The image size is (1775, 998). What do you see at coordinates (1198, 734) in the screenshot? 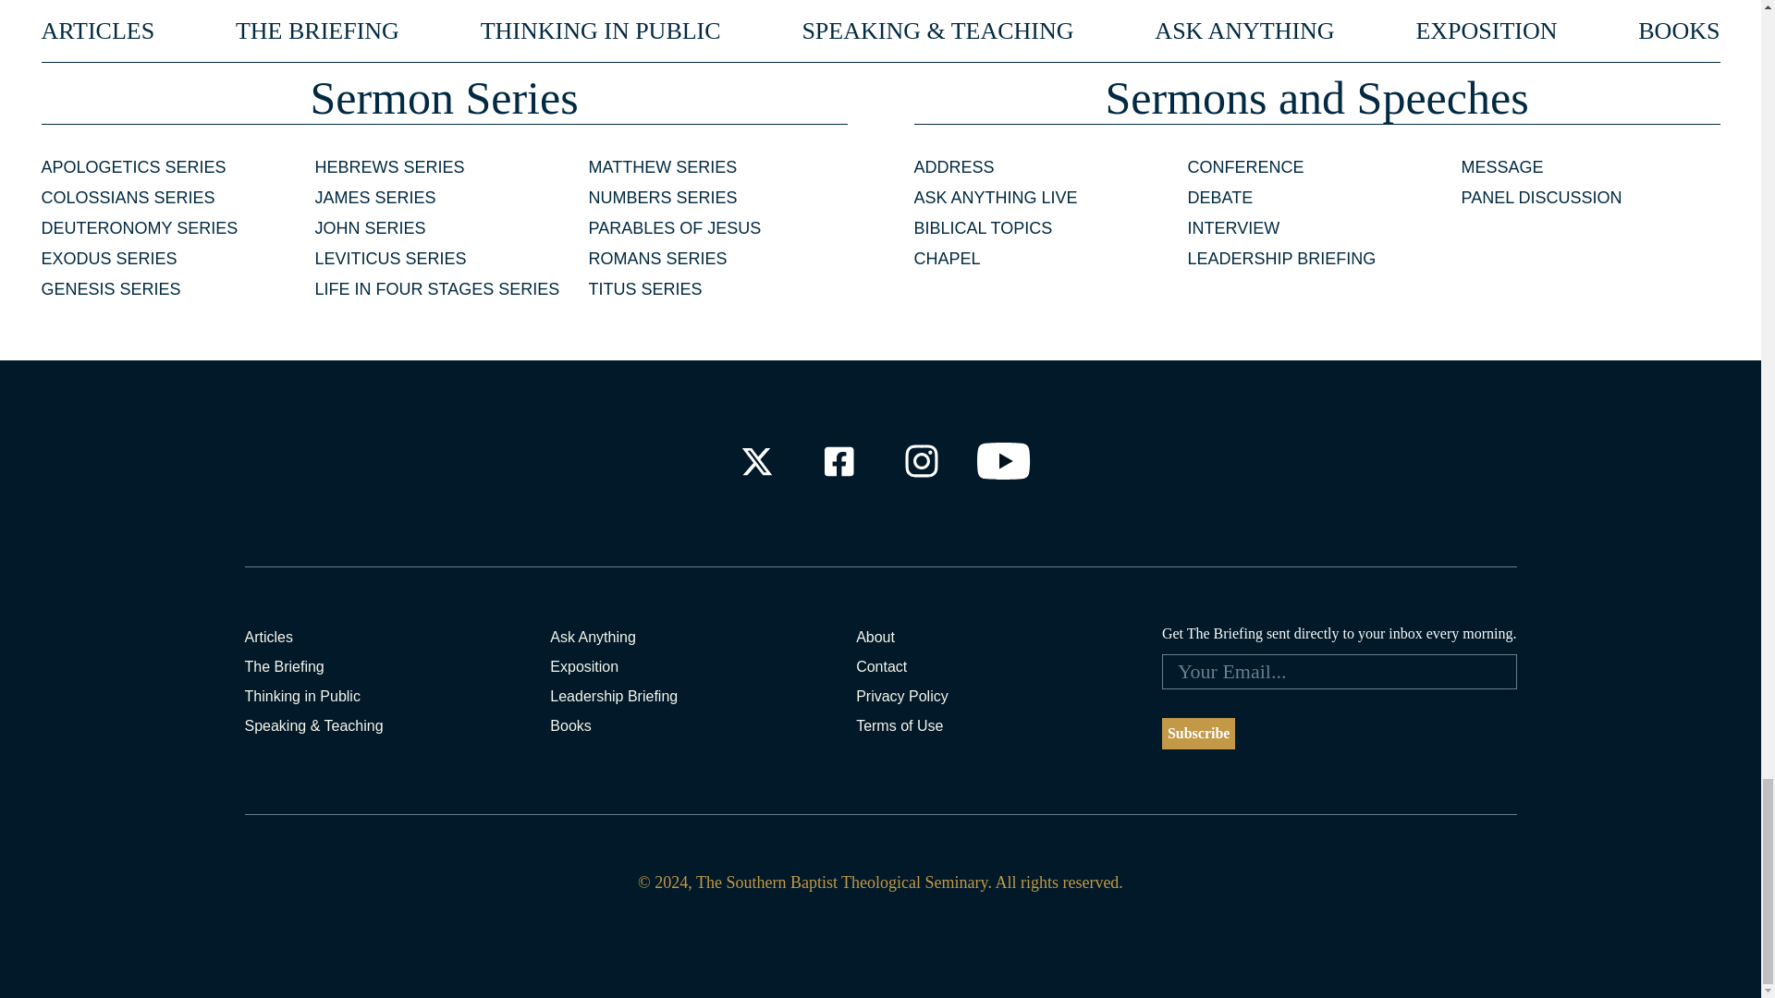
I see `Subscribe` at bounding box center [1198, 734].